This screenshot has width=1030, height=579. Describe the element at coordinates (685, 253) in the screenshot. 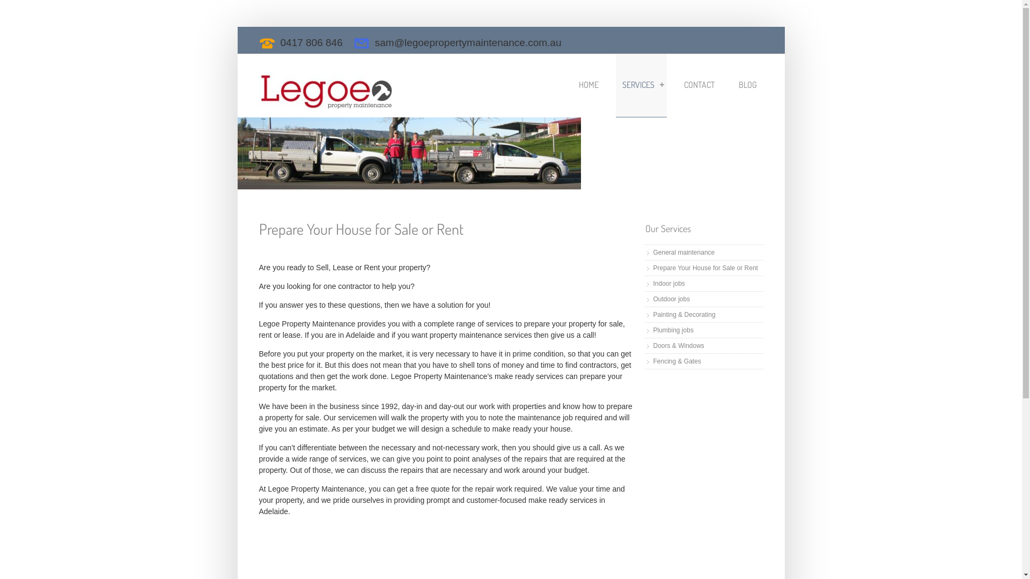

I see `General maintenance` at that location.